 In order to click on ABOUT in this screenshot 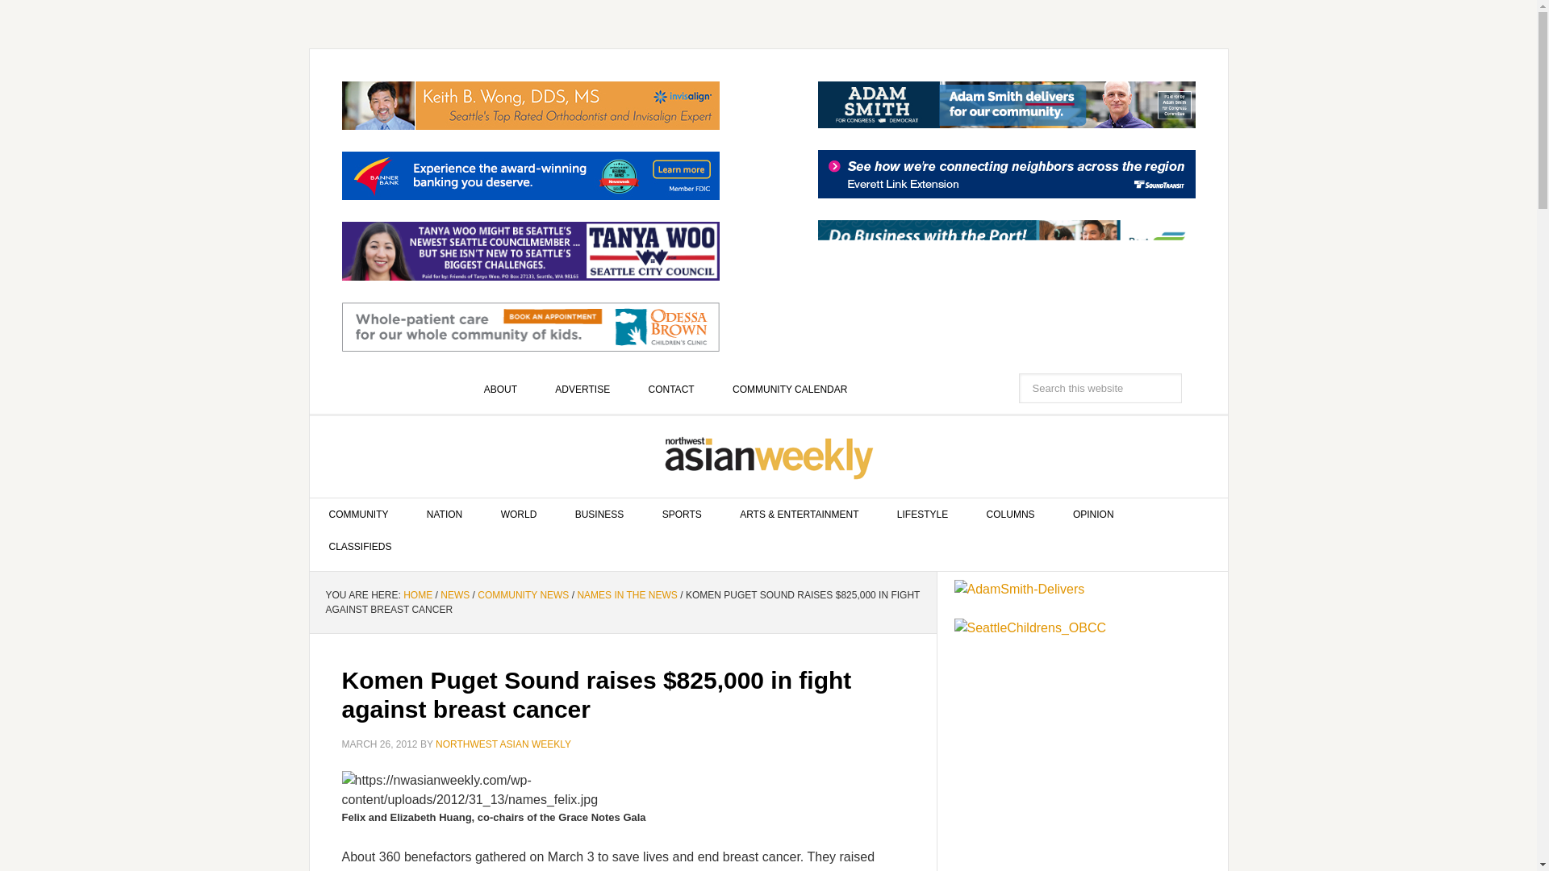, I will do `click(500, 390)`.